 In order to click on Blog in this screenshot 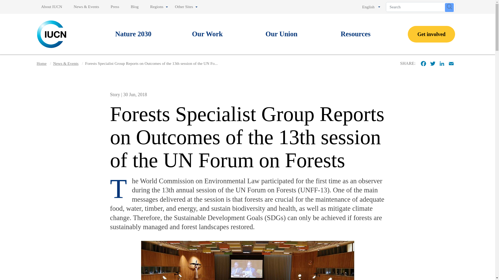, I will do `click(135, 7)`.